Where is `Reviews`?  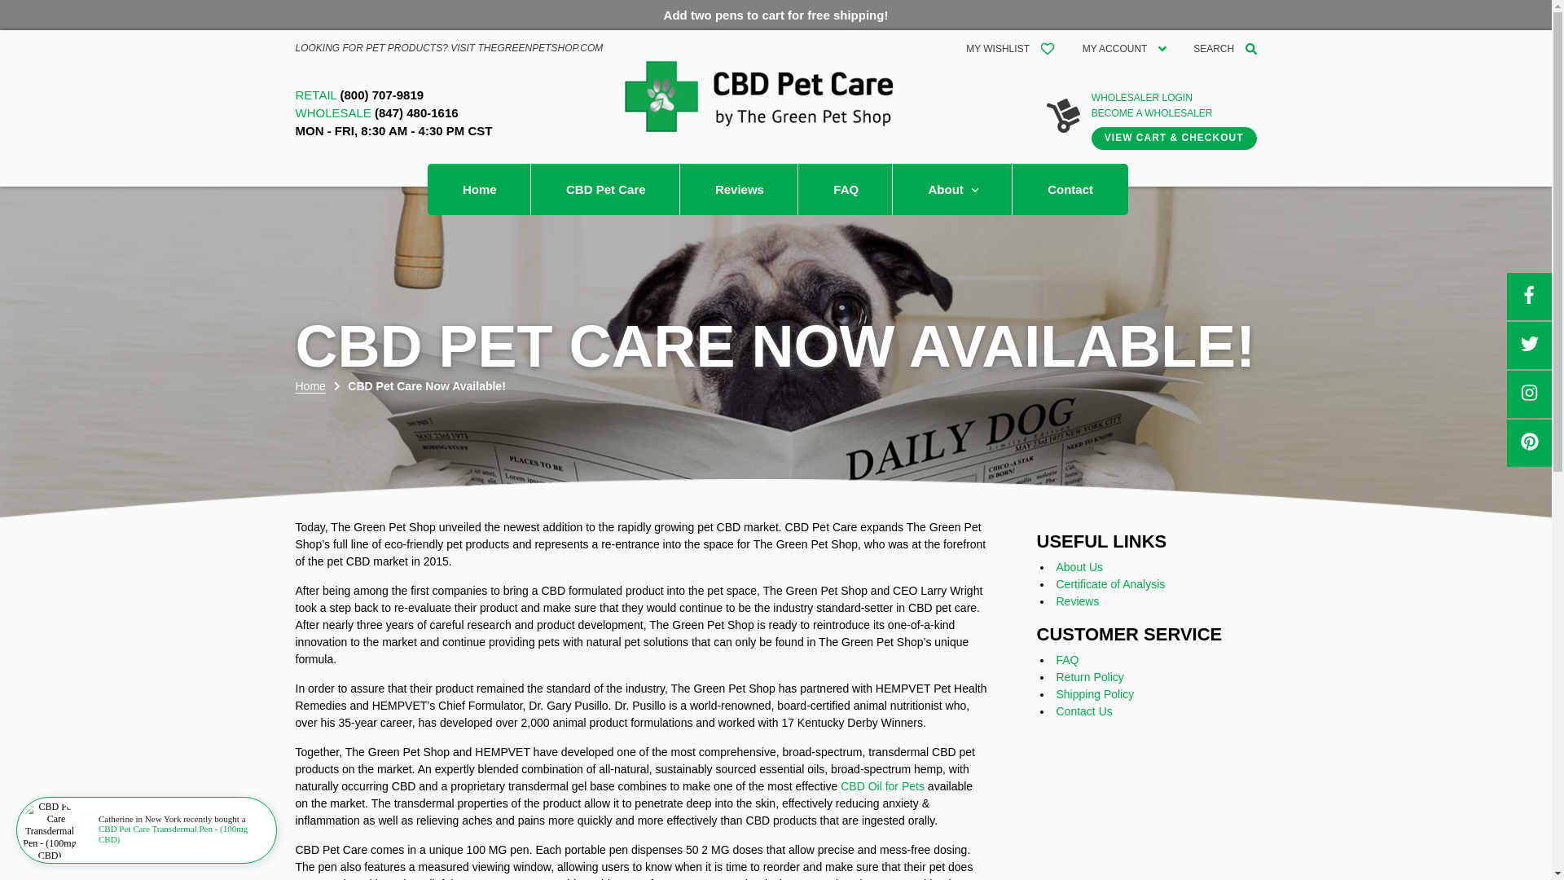
Reviews is located at coordinates (740, 189).